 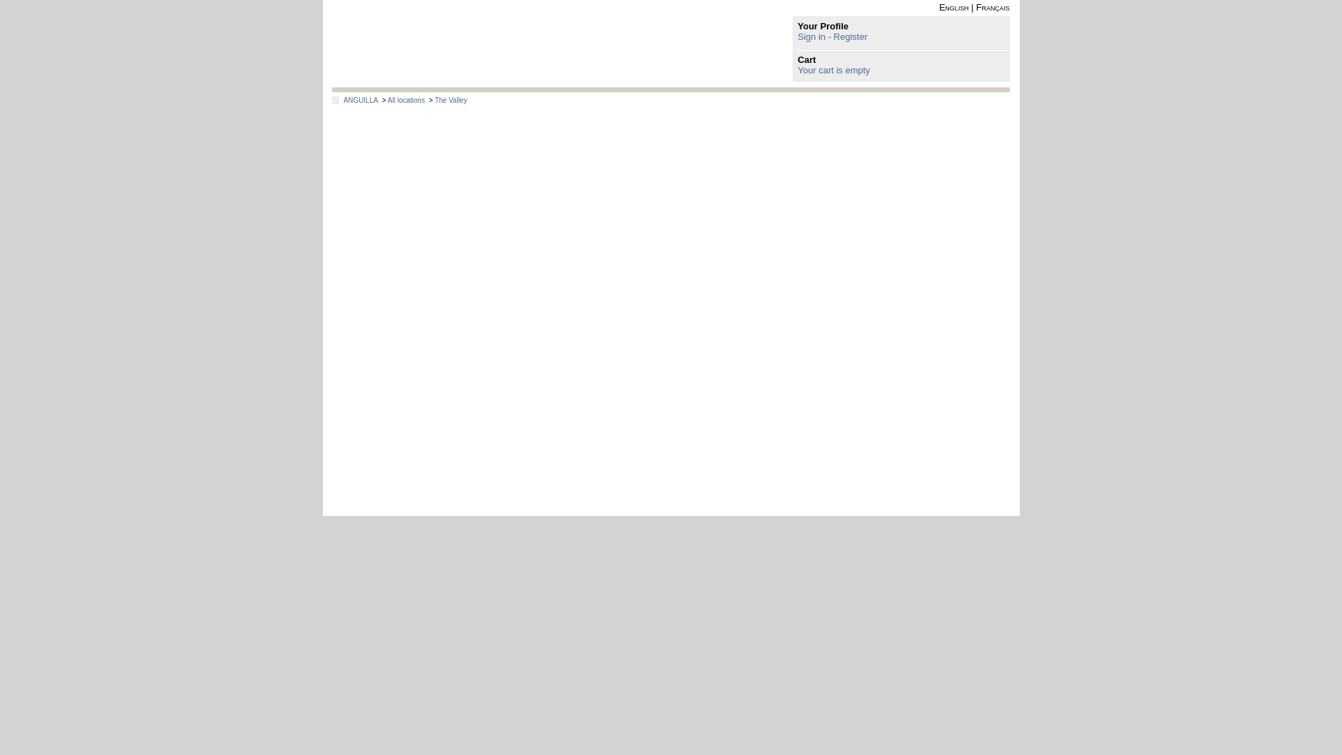 What do you see at coordinates (406, 101) in the screenshot?
I see `All locations` at bounding box center [406, 101].